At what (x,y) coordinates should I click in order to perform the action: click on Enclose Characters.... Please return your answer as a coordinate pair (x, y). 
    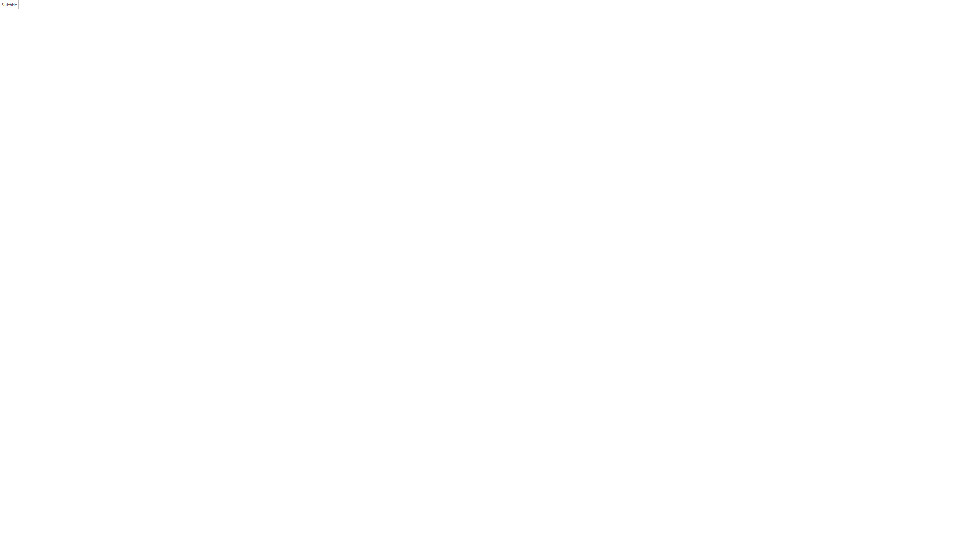
    Looking at the image, I should click on (185, 45).